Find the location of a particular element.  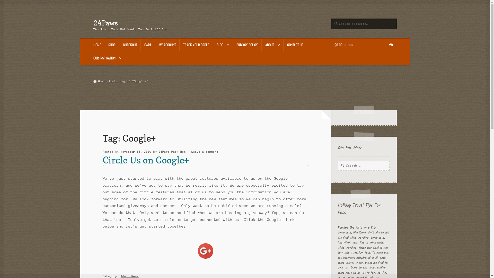

Skip to navigation is located at coordinates (93, 19).